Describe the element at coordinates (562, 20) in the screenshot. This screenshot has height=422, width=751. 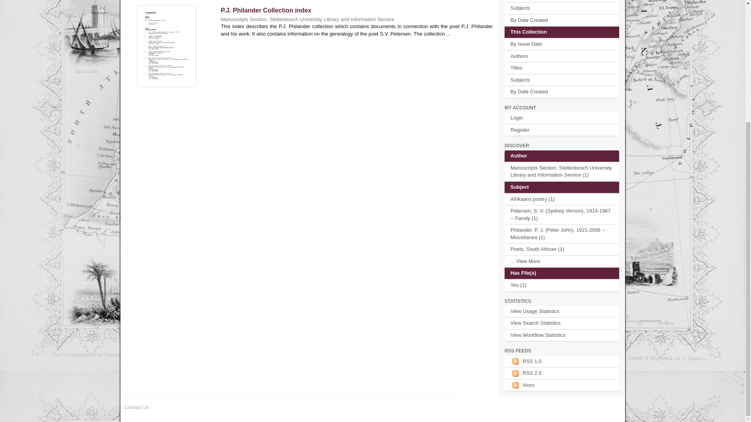
I see `By Date Created` at that location.